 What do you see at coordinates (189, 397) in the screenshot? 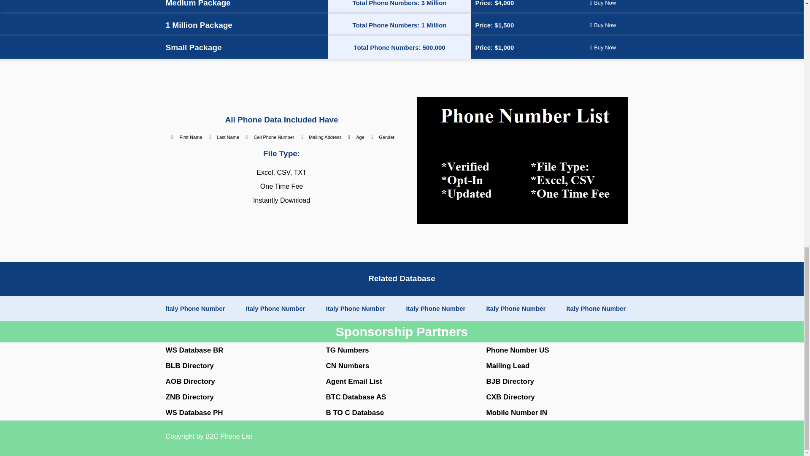
I see `ZNB Directory` at bounding box center [189, 397].